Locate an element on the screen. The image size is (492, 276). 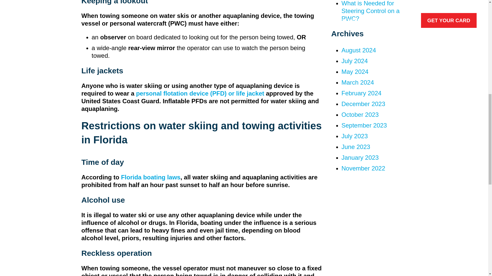
February 2024 is located at coordinates (361, 93).